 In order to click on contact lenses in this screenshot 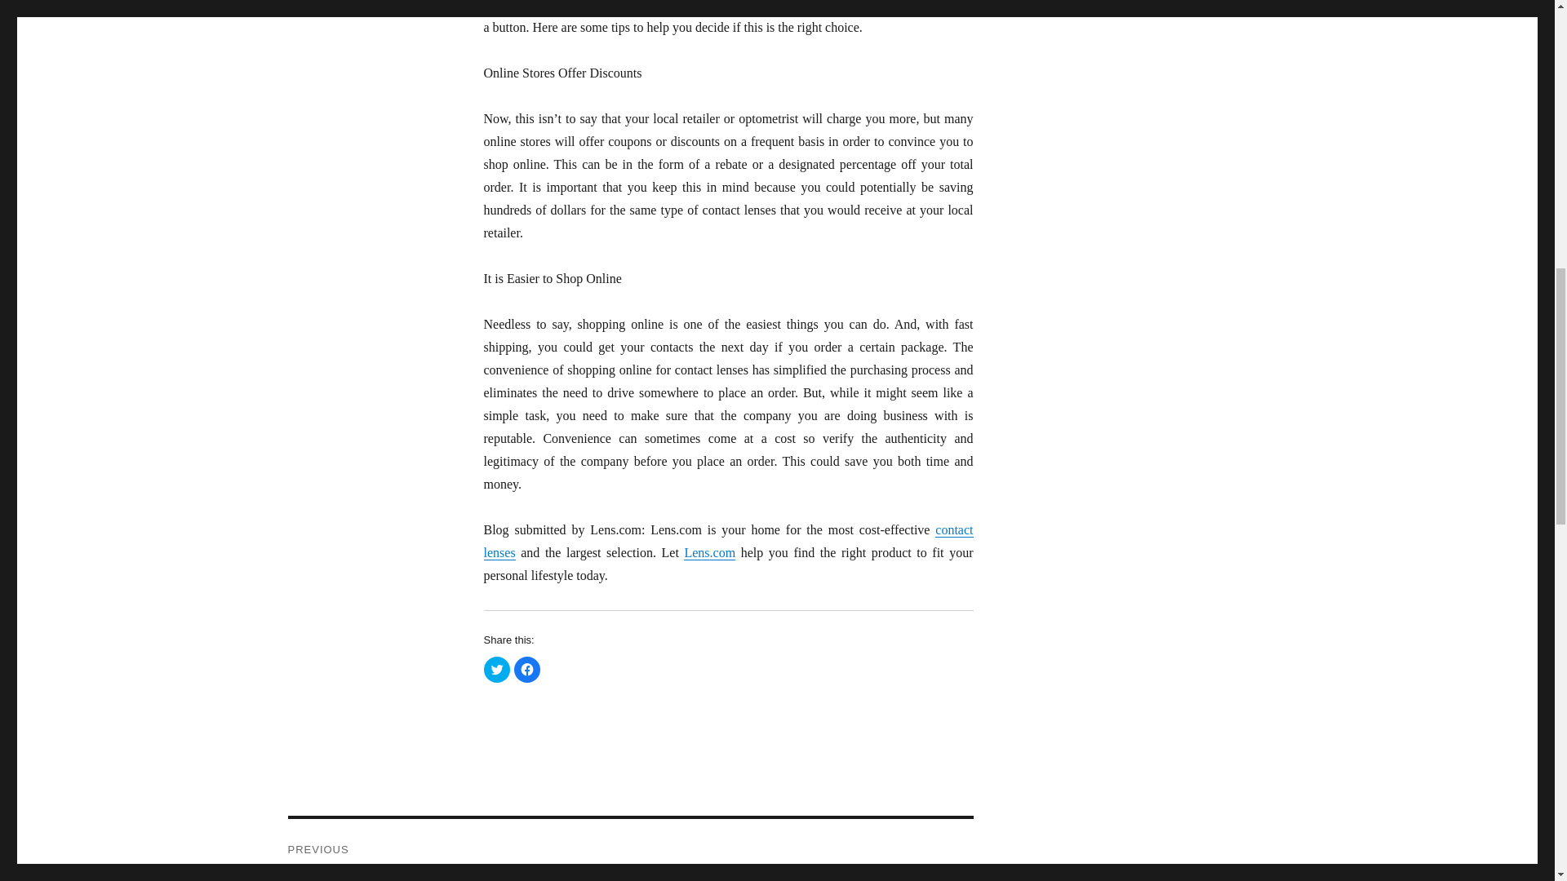, I will do `click(728, 541)`.